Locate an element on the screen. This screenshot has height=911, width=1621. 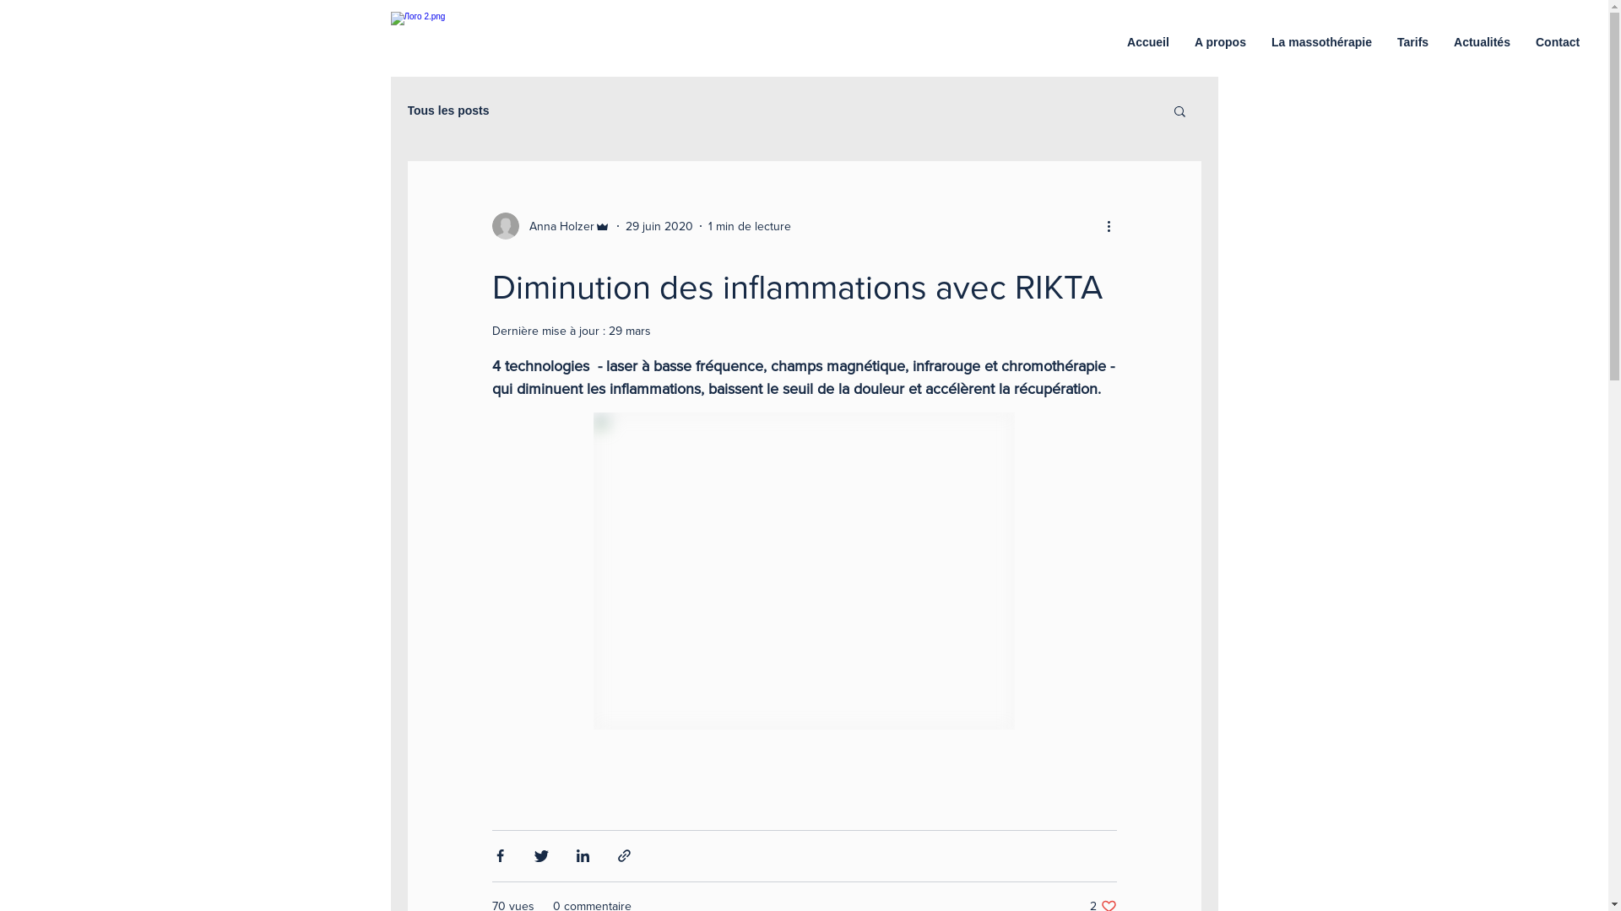
Tarifs is located at coordinates (1413, 42).